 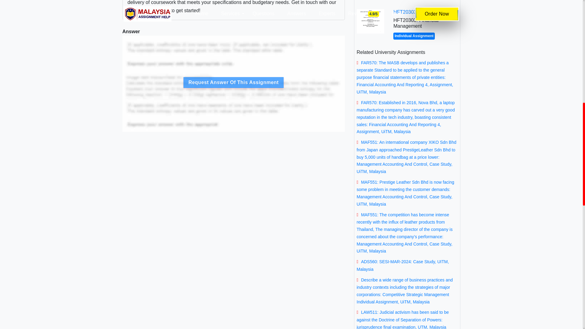 I want to click on Request Answer Of This Assignment, so click(x=233, y=136).